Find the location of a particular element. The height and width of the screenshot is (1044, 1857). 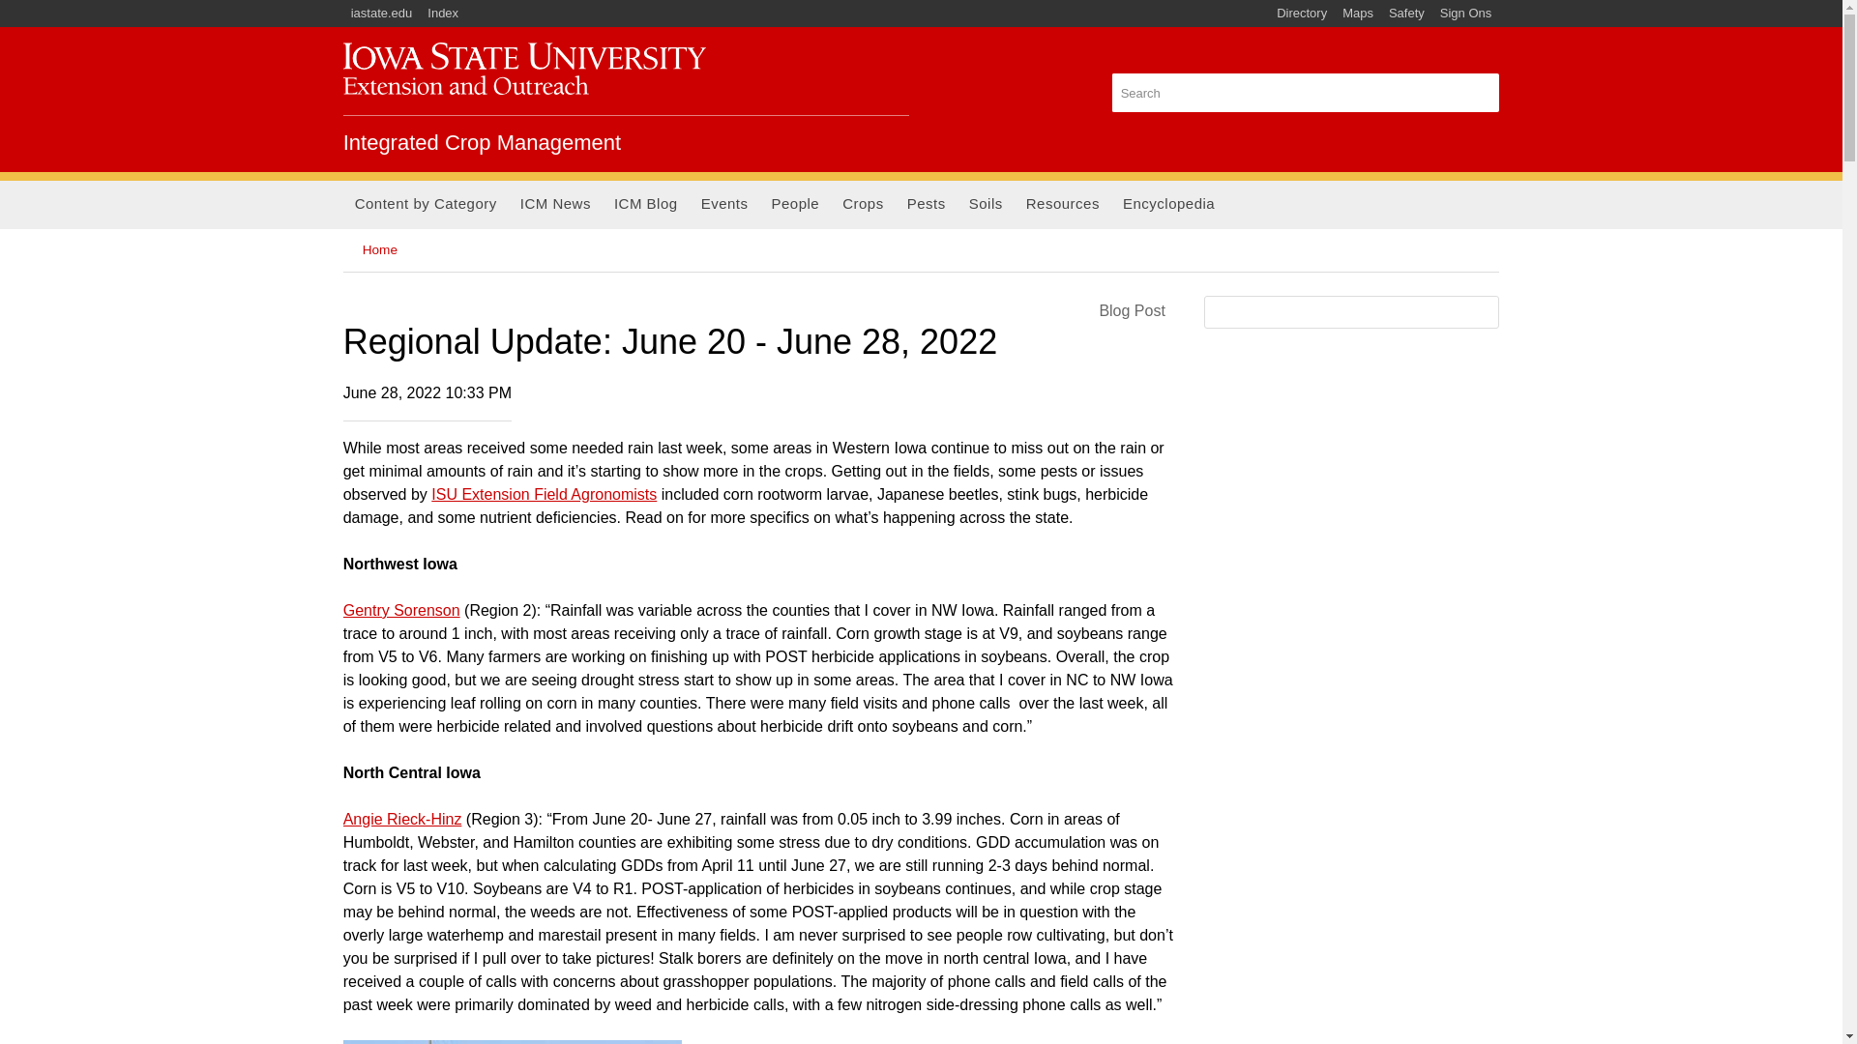

Safety is located at coordinates (1406, 14).